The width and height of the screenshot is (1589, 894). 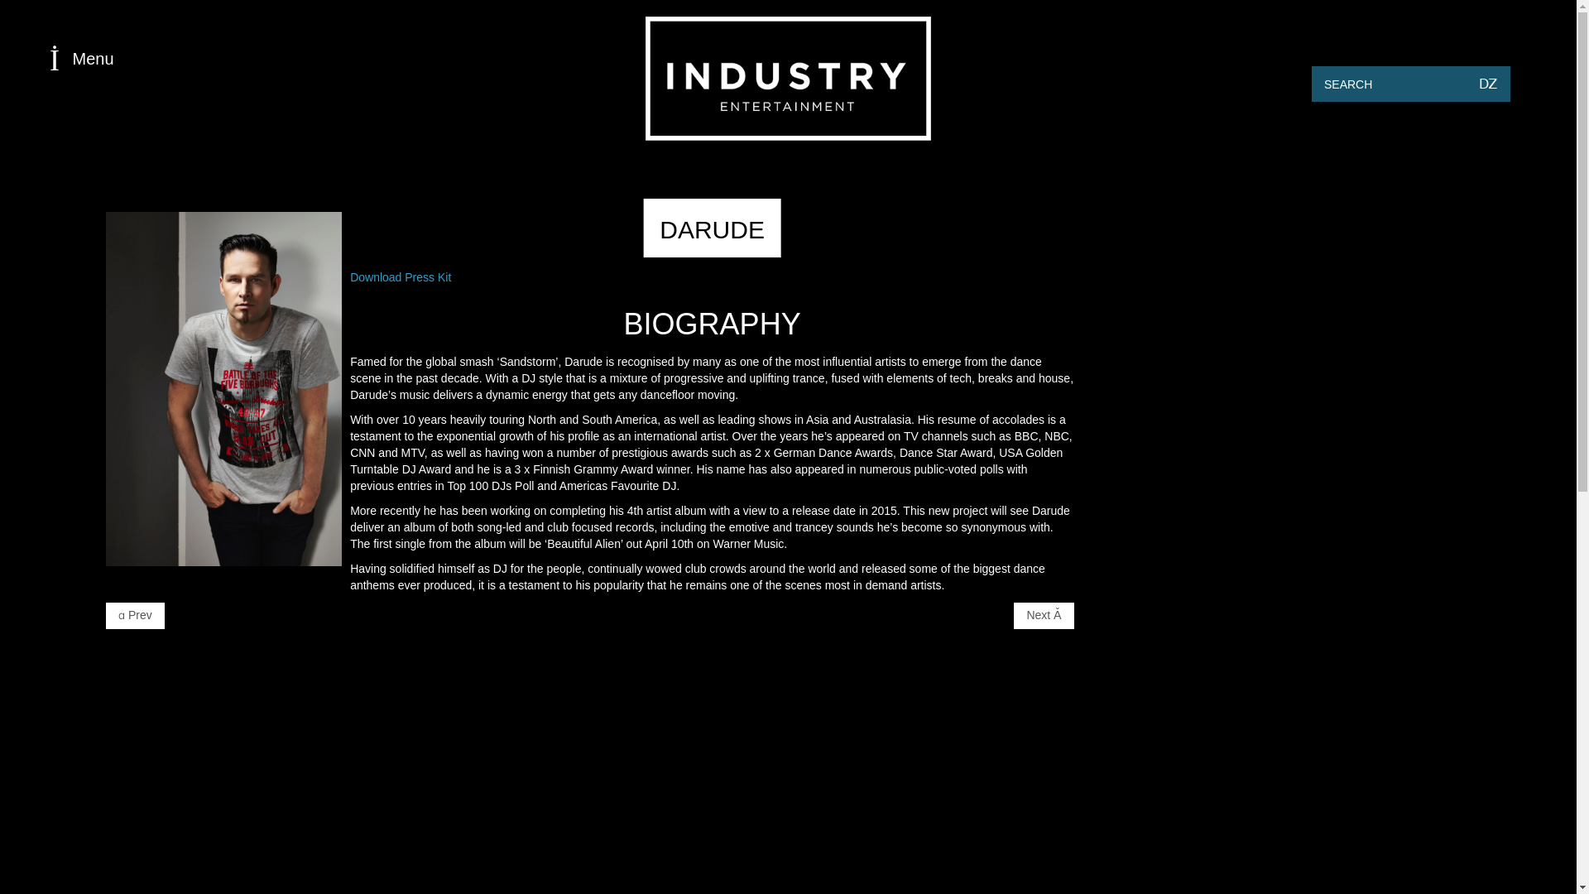 I want to click on Next, so click(x=1043, y=616).